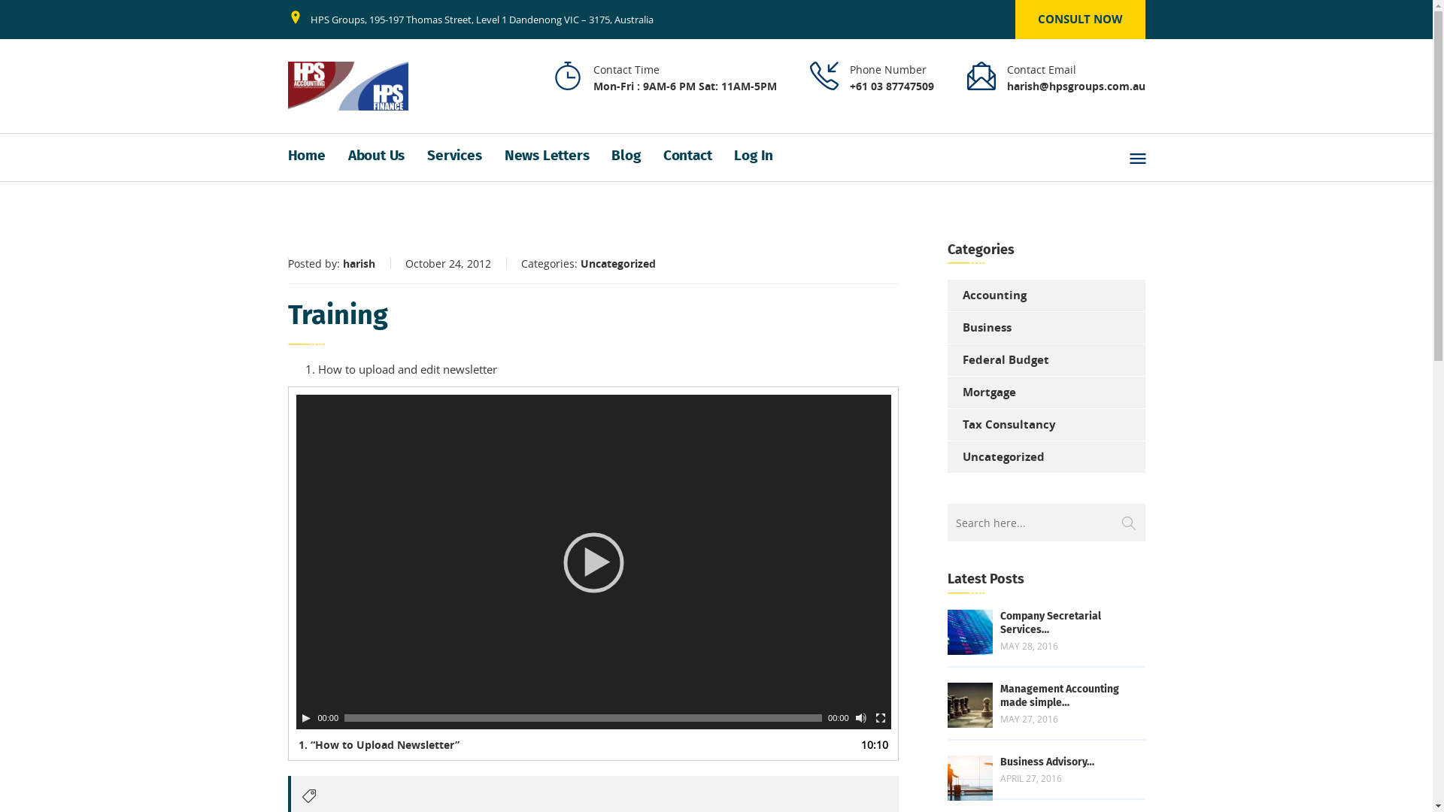 This screenshot has width=1444, height=812. I want to click on Business, so click(979, 328).